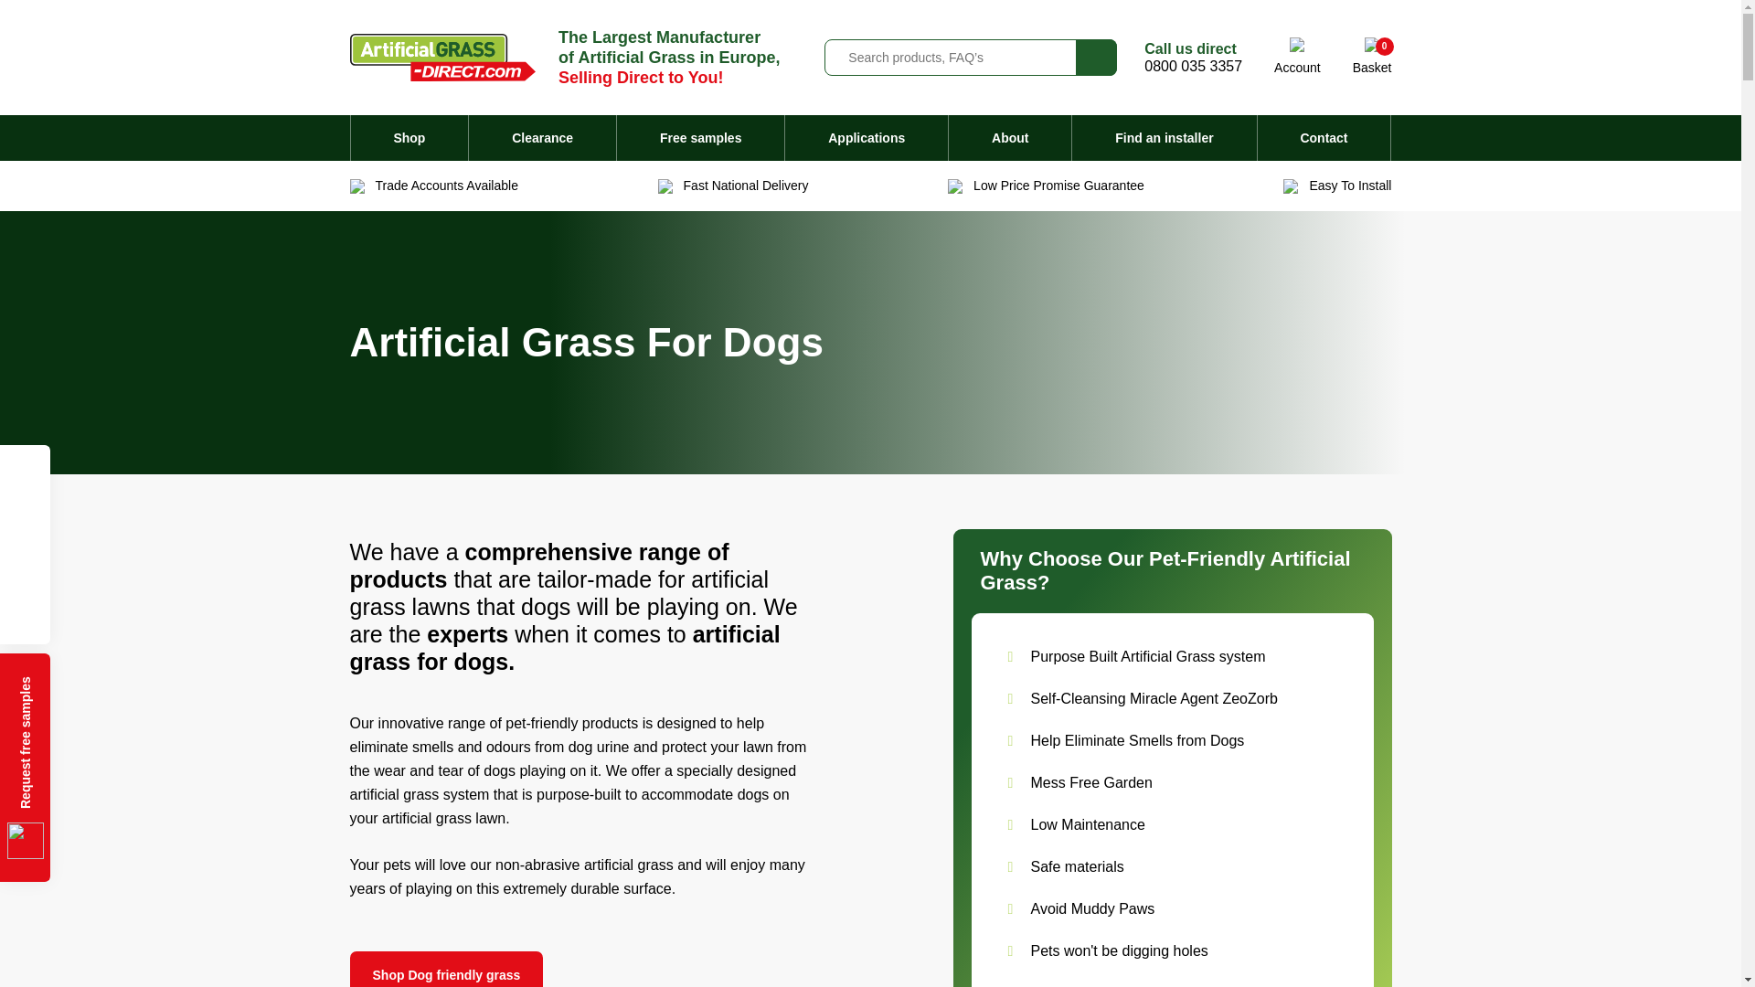 This screenshot has width=1755, height=987. What do you see at coordinates (1193, 66) in the screenshot?
I see `0800 035 3357` at bounding box center [1193, 66].